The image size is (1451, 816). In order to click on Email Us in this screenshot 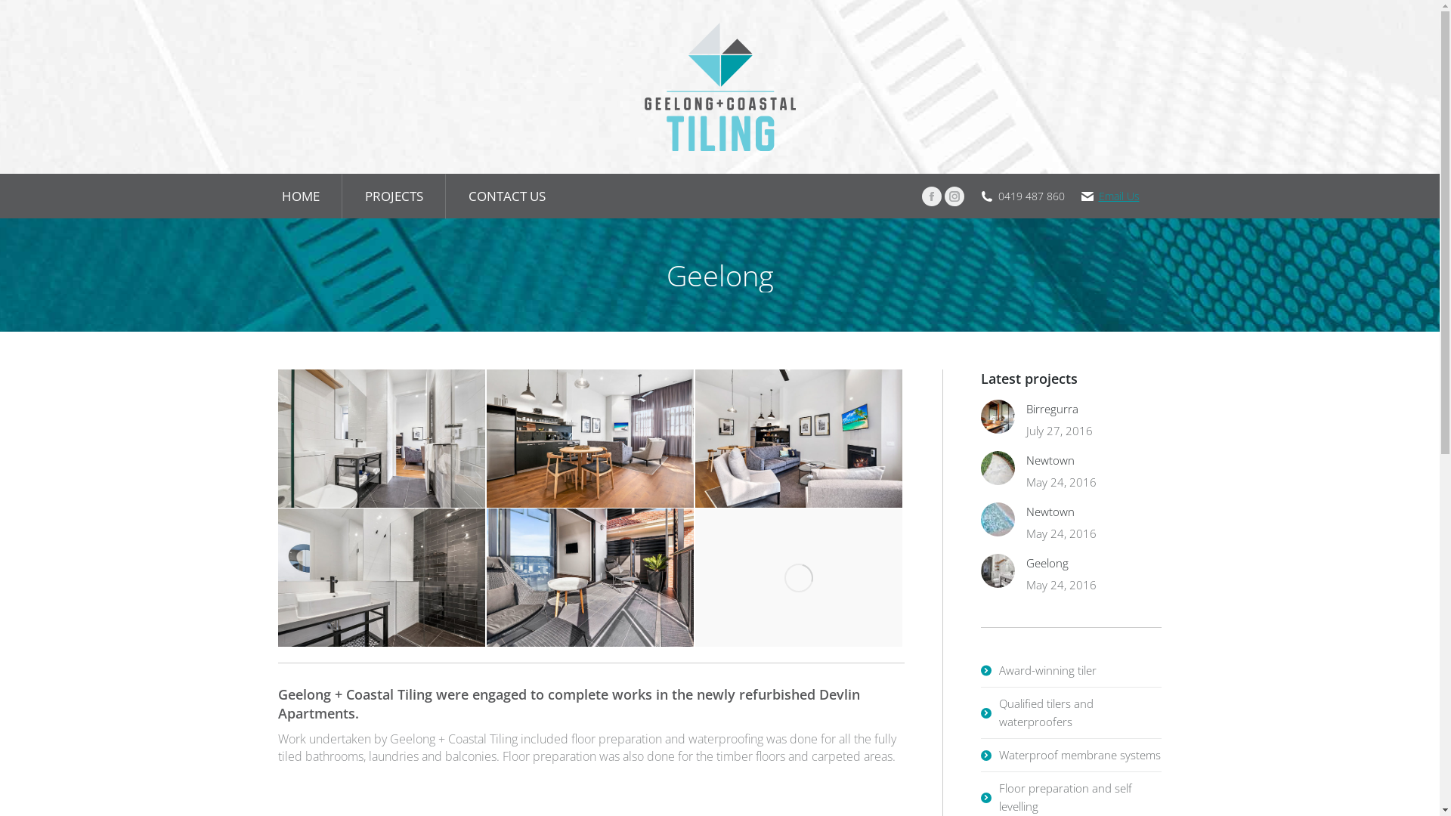, I will do `click(1119, 196)`.